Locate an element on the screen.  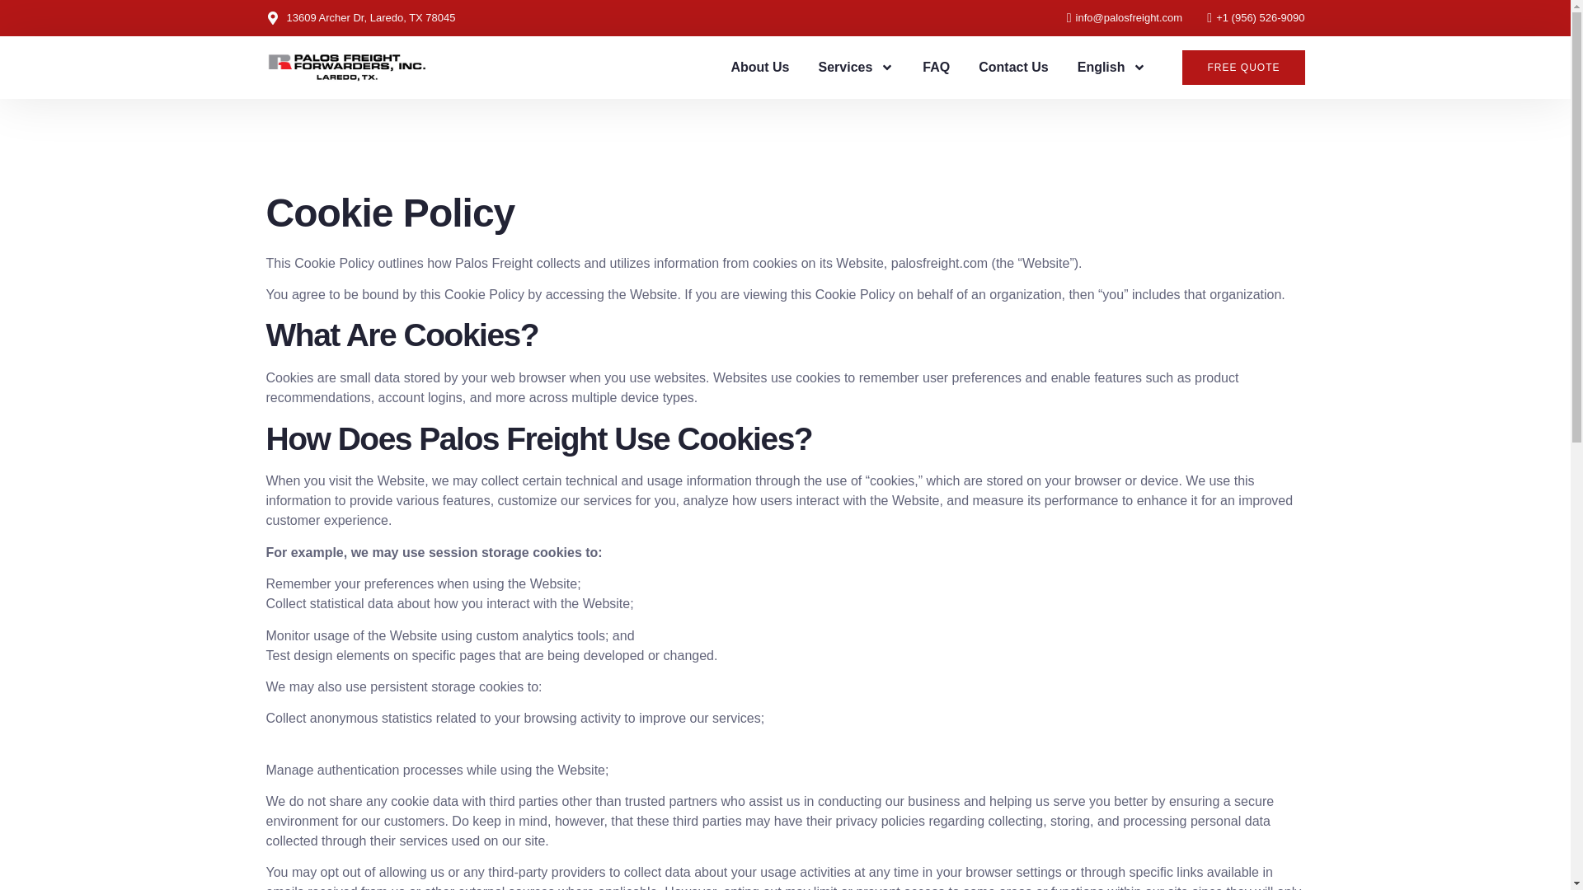
Contact Us is located at coordinates (1012, 68).